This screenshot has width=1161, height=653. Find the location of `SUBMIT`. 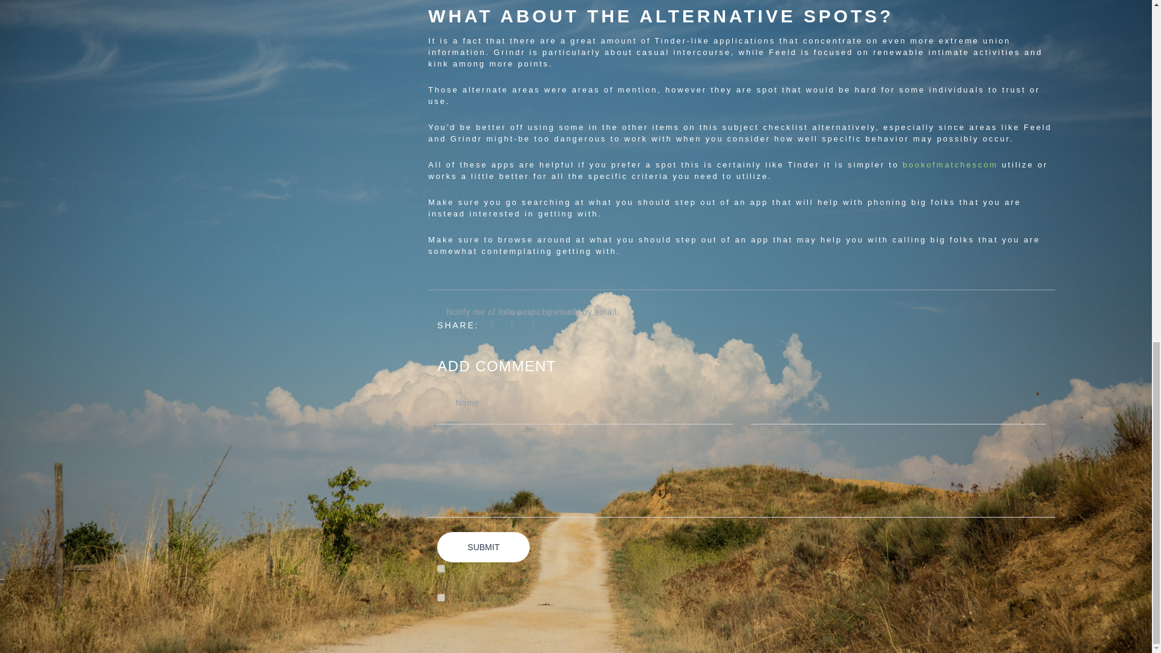

SUBMIT is located at coordinates (483, 547).